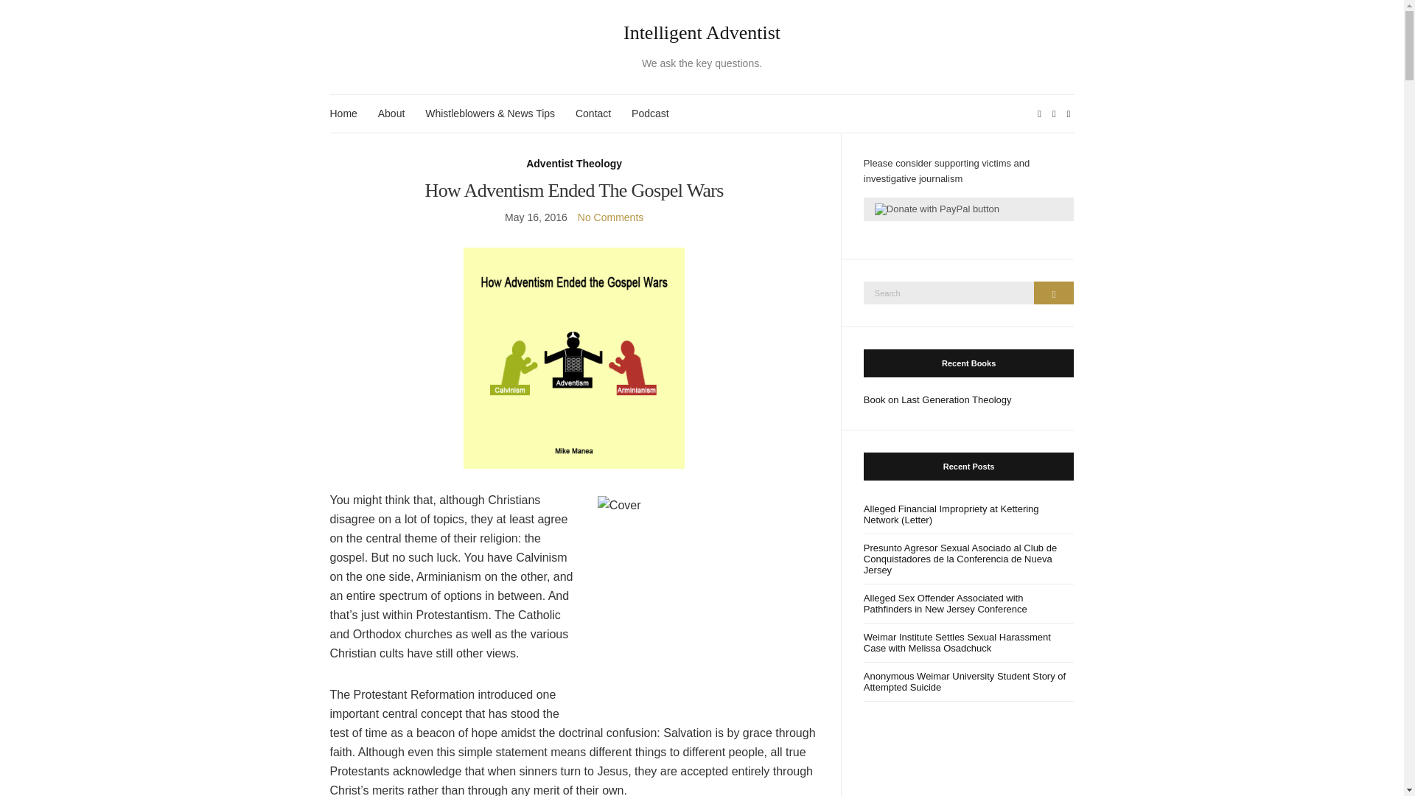 The width and height of the screenshot is (1415, 796). I want to click on Book on Last Generation Theology, so click(937, 399).